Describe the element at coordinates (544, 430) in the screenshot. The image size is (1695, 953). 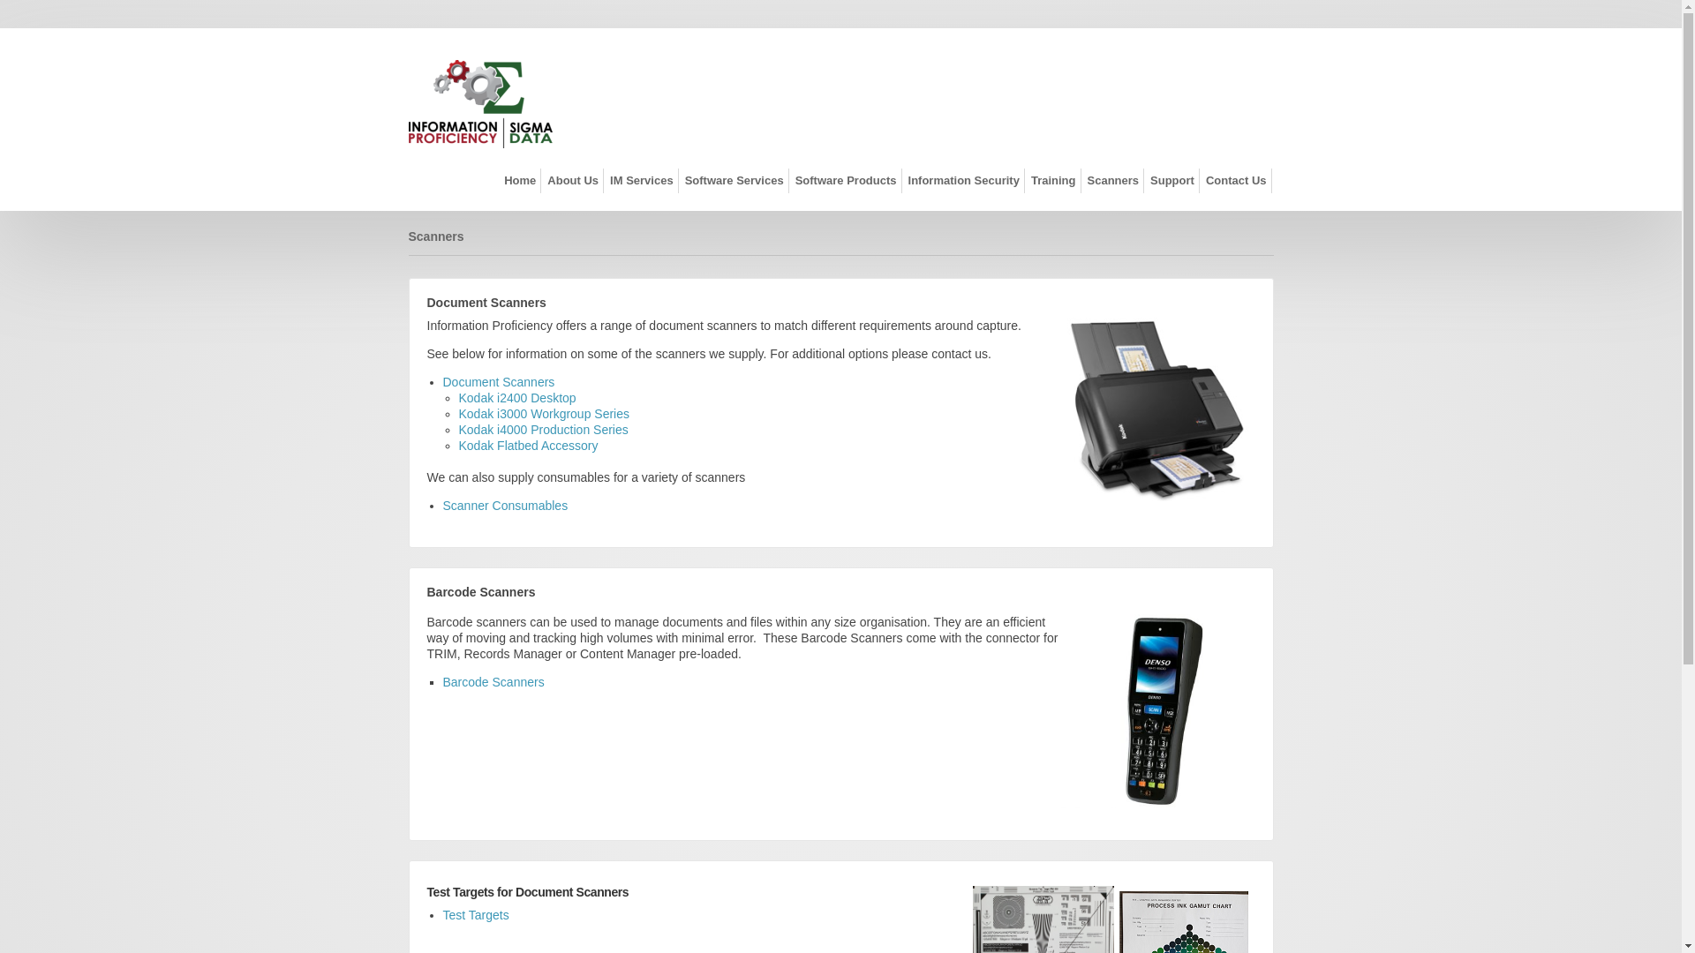
I see `Kodak i4000 Production Series` at that location.